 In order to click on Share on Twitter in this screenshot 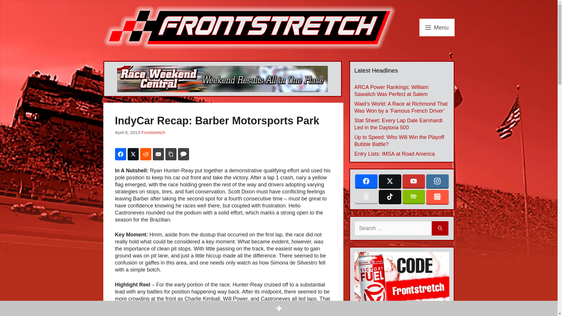, I will do `click(133, 154)`.